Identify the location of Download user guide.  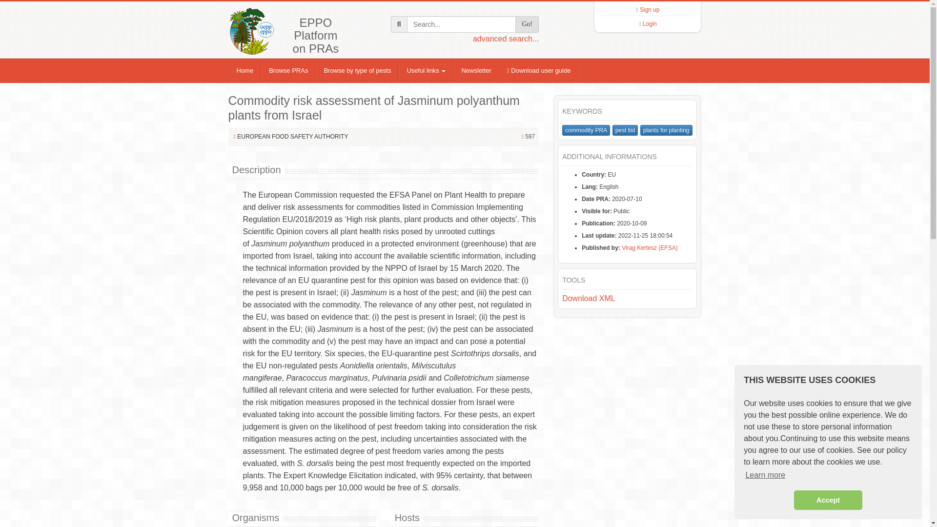
(539, 70).